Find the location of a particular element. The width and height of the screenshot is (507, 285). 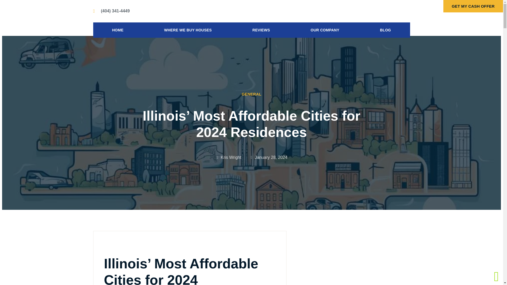

Kris Wright is located at coordinates (228, 158).